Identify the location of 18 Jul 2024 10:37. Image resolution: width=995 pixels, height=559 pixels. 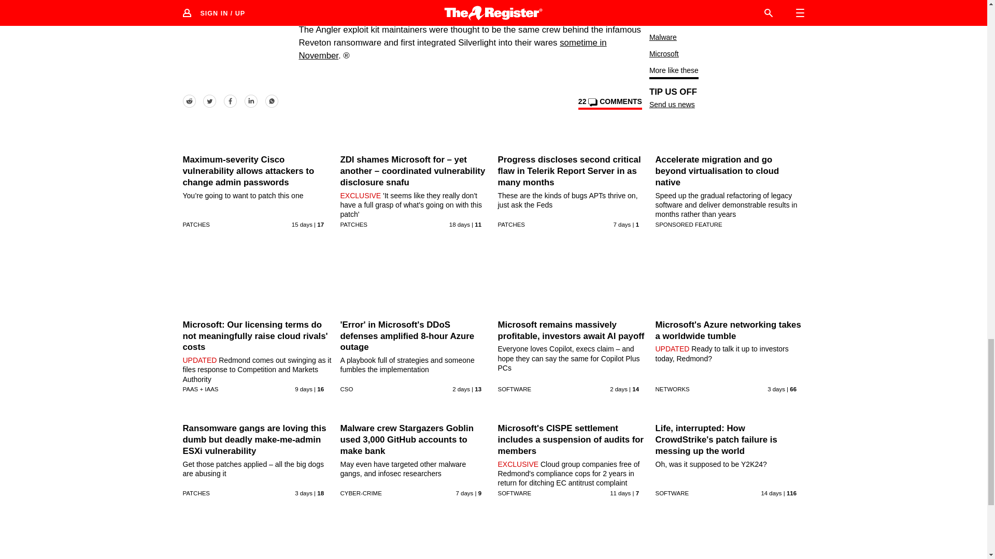
(302, 224).